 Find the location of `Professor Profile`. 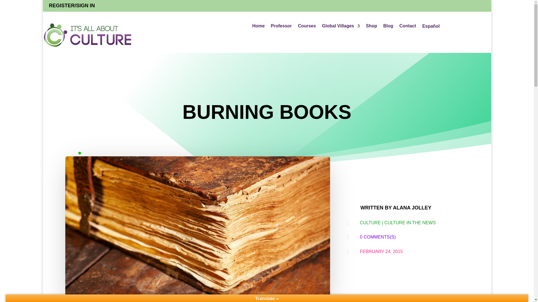

Professor Profile is located at coordinates (281, 27).